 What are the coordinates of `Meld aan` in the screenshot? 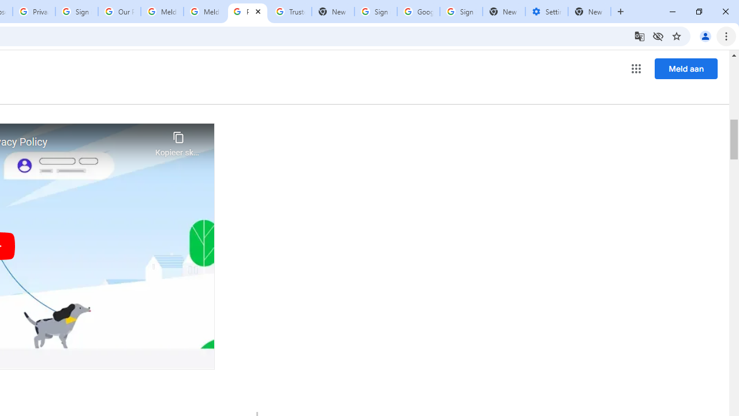 It's located at (686, 68).